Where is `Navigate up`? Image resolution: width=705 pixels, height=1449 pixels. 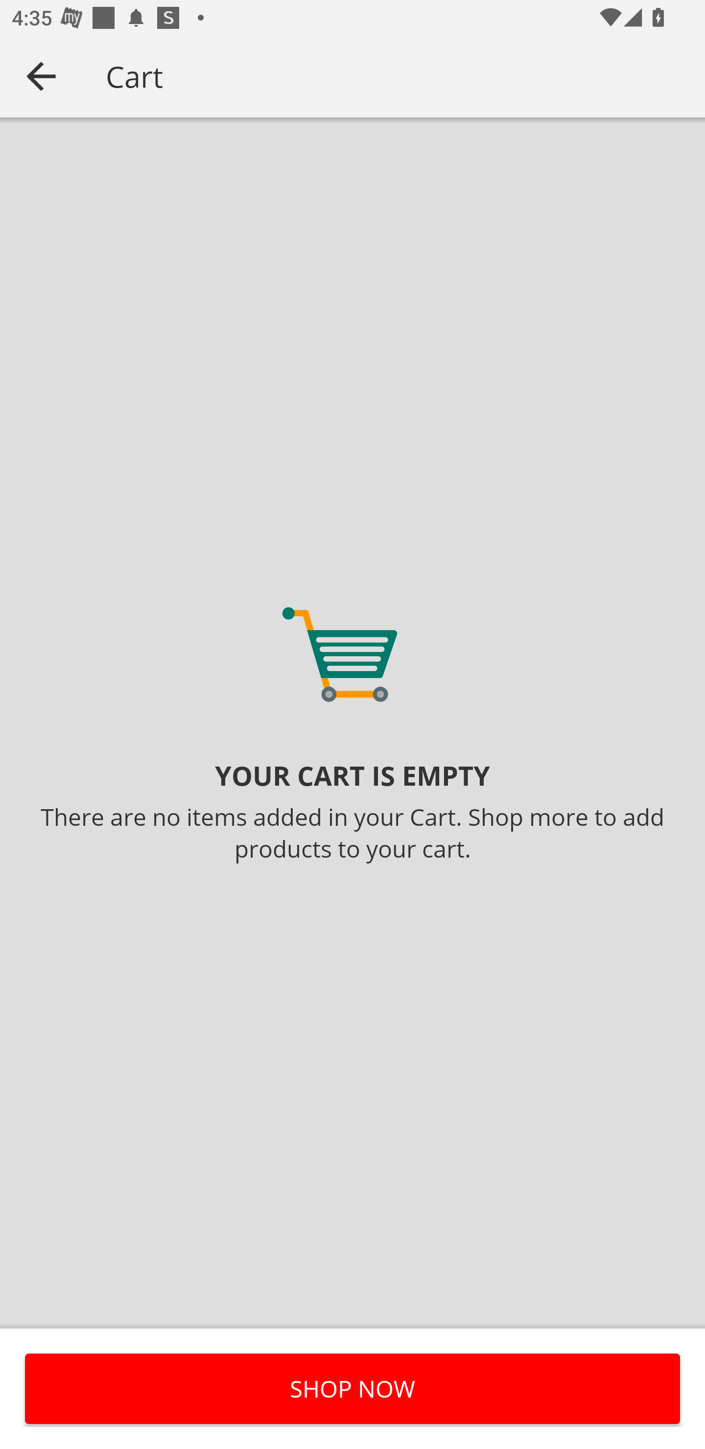 Navigate up is located at coordinates (41, 76).